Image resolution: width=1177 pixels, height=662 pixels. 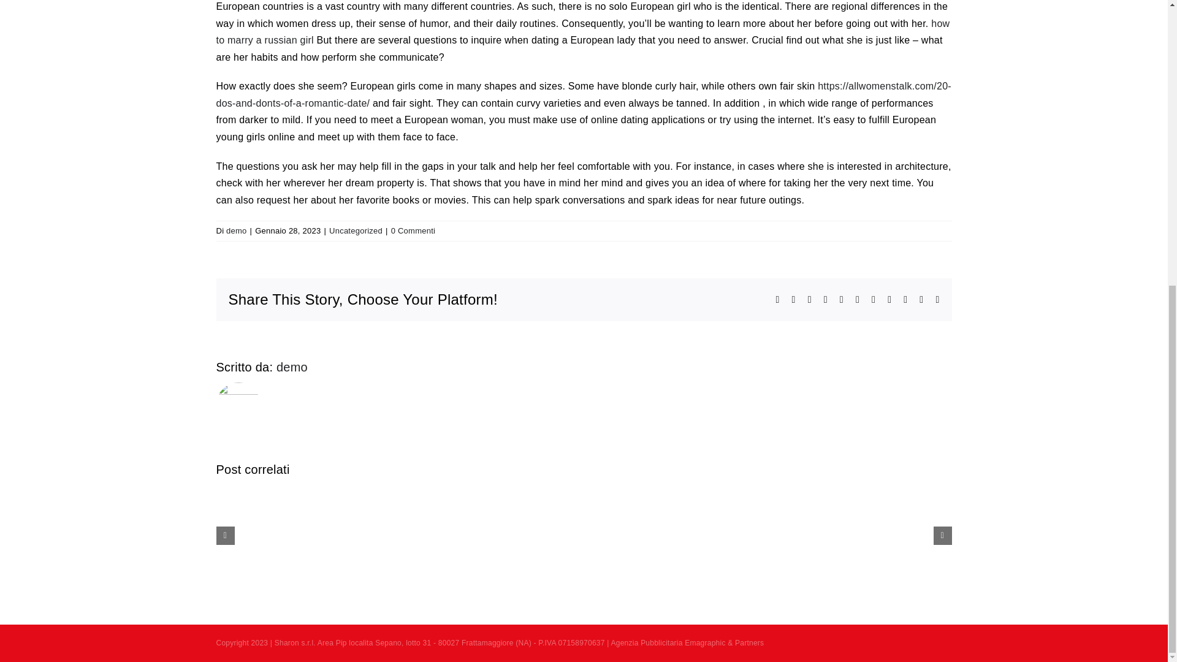 I want to click on 0 Commenti, so click(x=413, y=230).